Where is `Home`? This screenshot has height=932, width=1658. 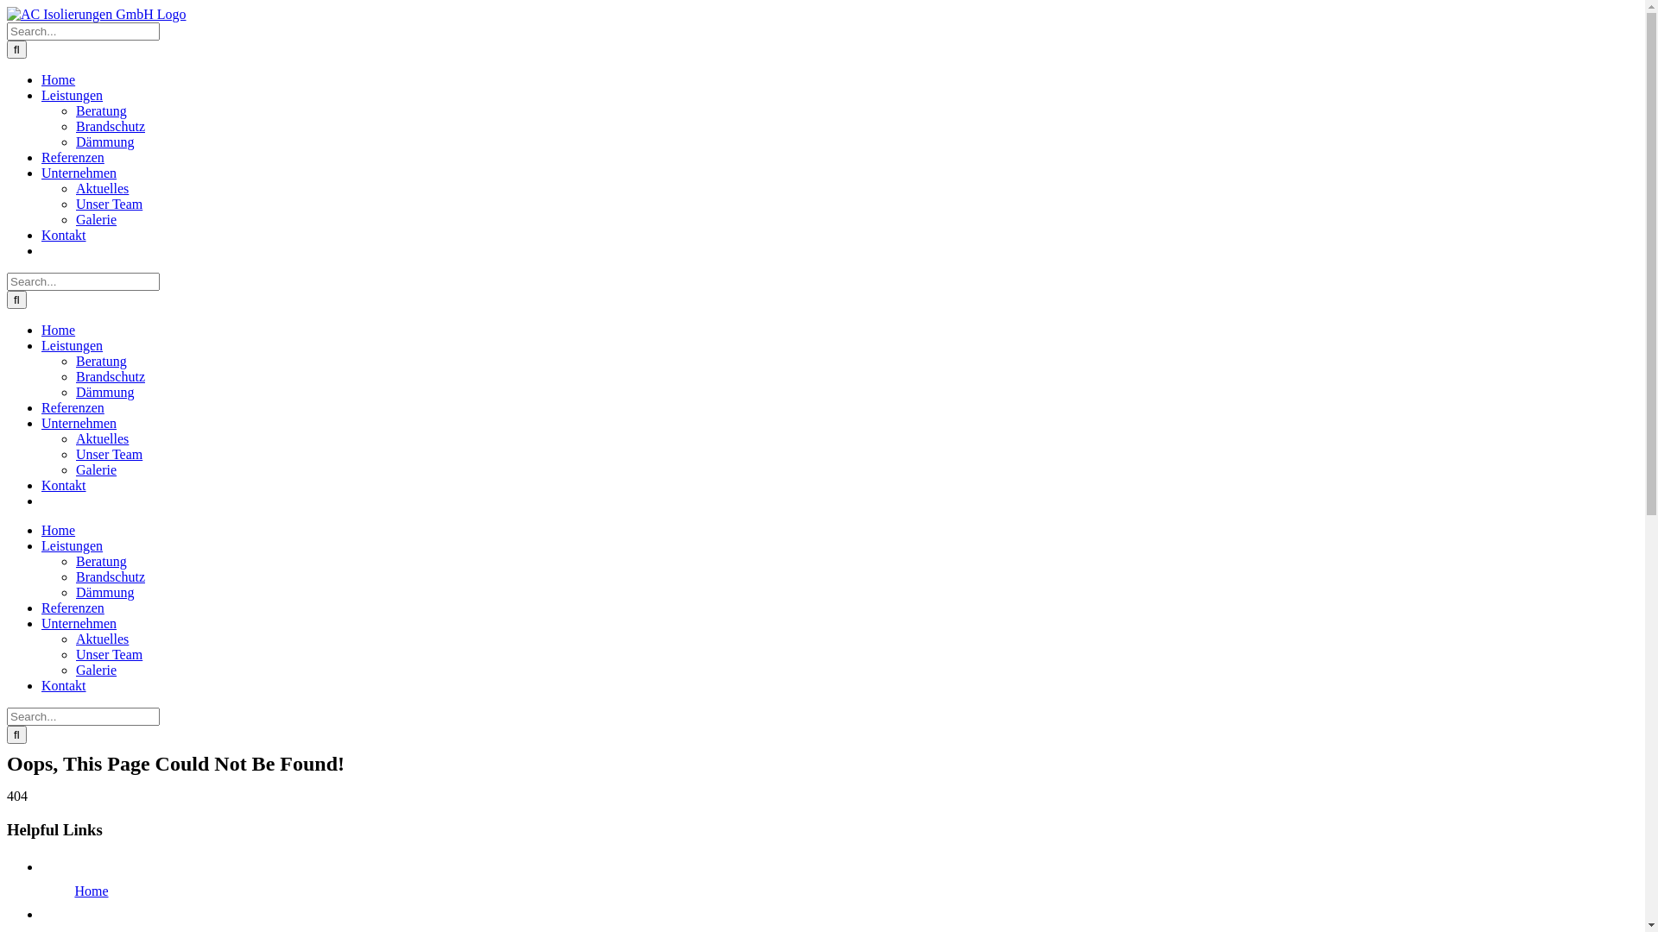 Home is located at coordinates (59, 330).